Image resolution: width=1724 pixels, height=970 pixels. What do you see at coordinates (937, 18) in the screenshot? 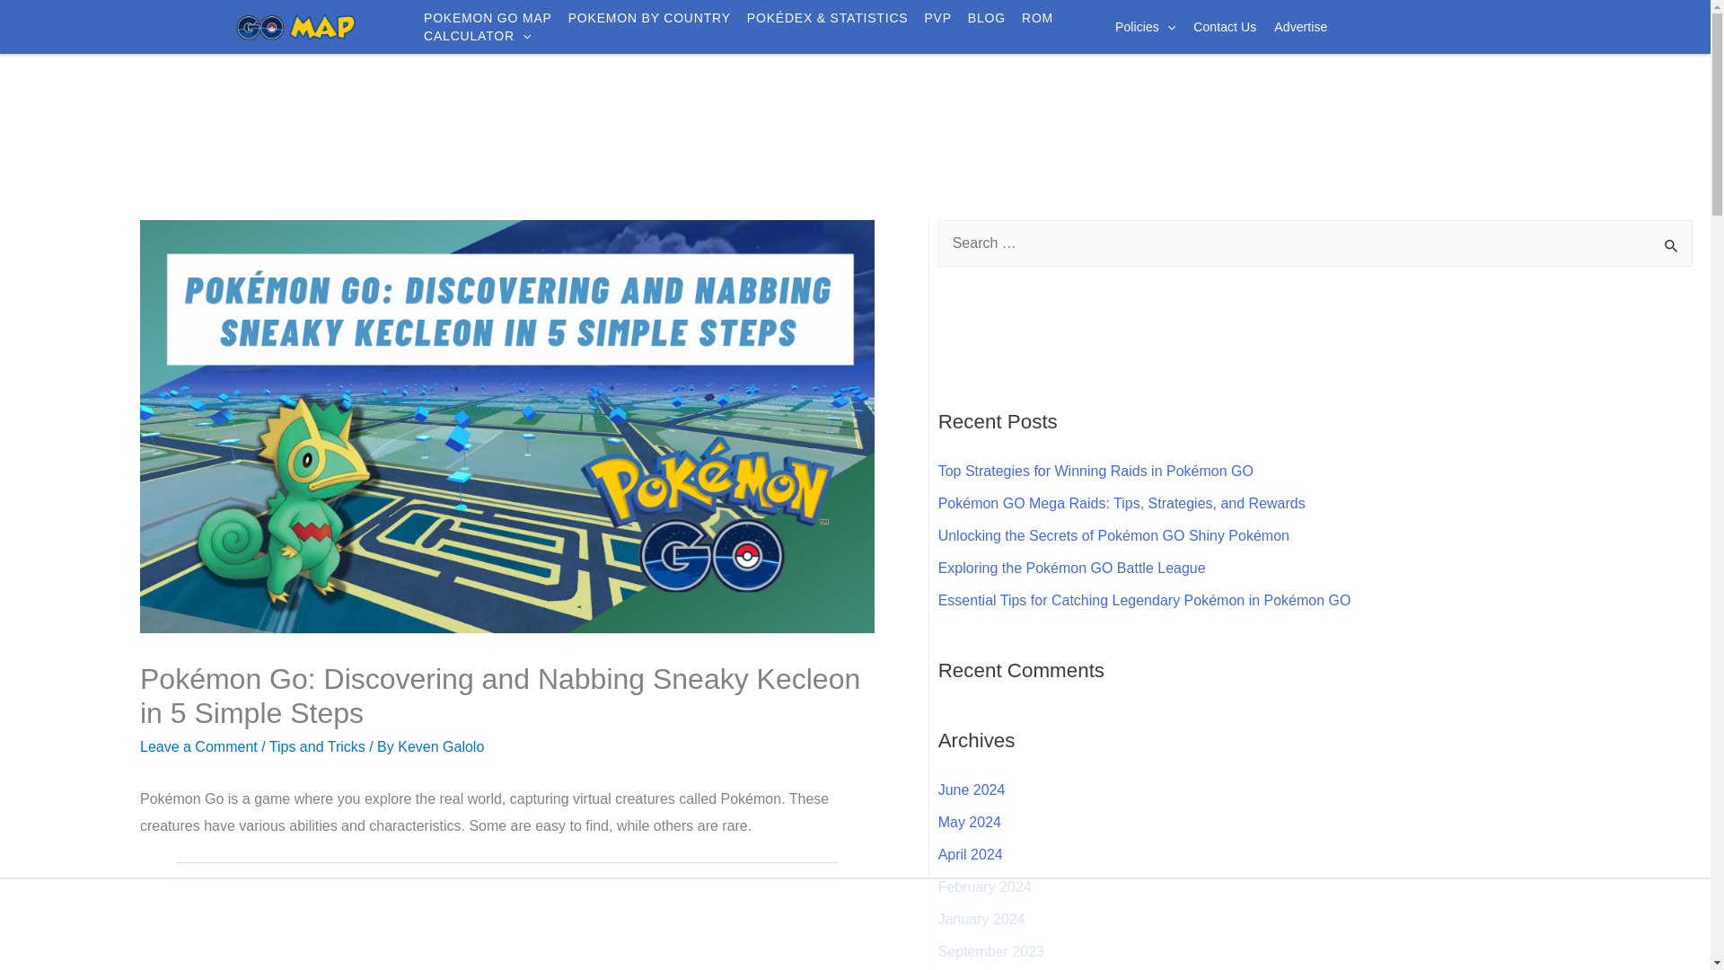
I see `PVP` at bounding box center [937, 18].